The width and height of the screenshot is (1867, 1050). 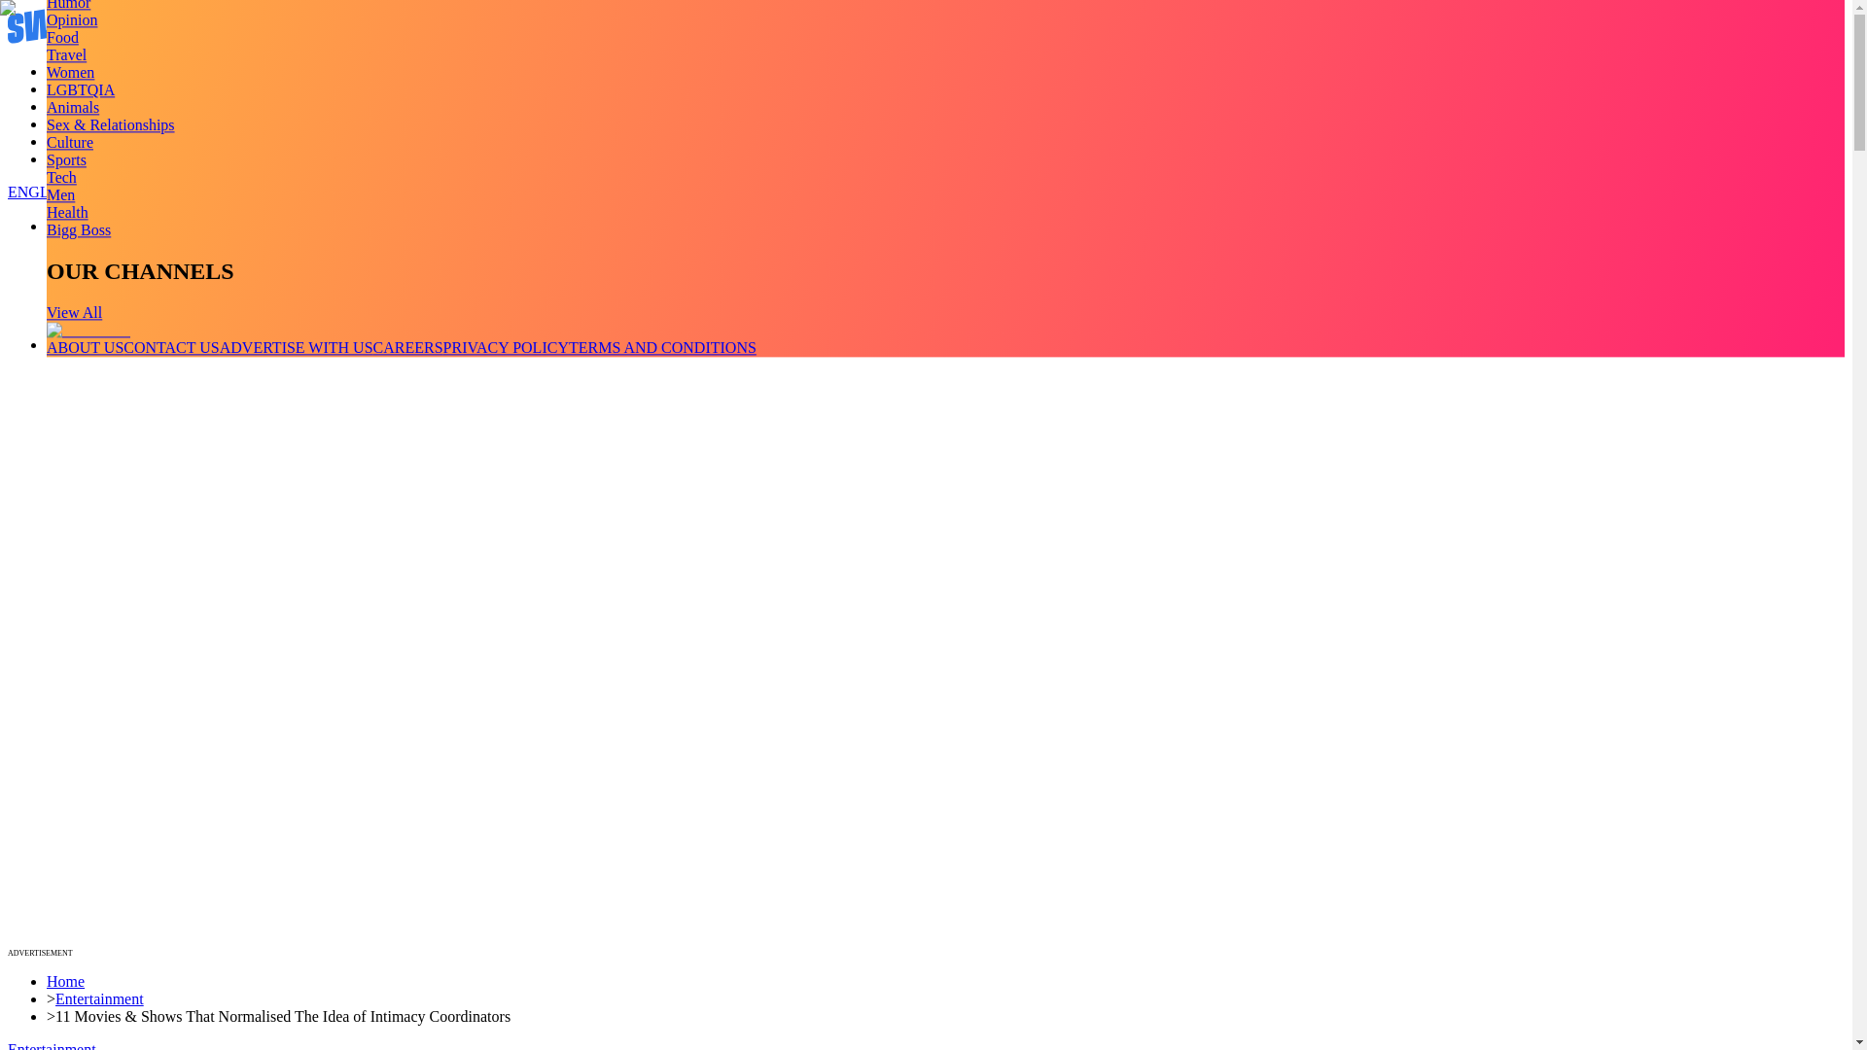 What do you see at coordinates (60, 194) in the screenshot?
I see `Men` at bounding box center [60, 194].